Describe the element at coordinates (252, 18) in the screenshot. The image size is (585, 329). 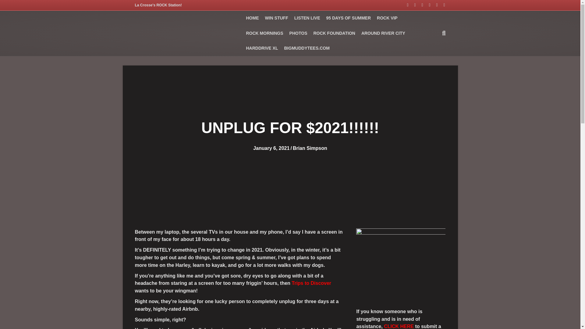
I see `HOME` at that location.